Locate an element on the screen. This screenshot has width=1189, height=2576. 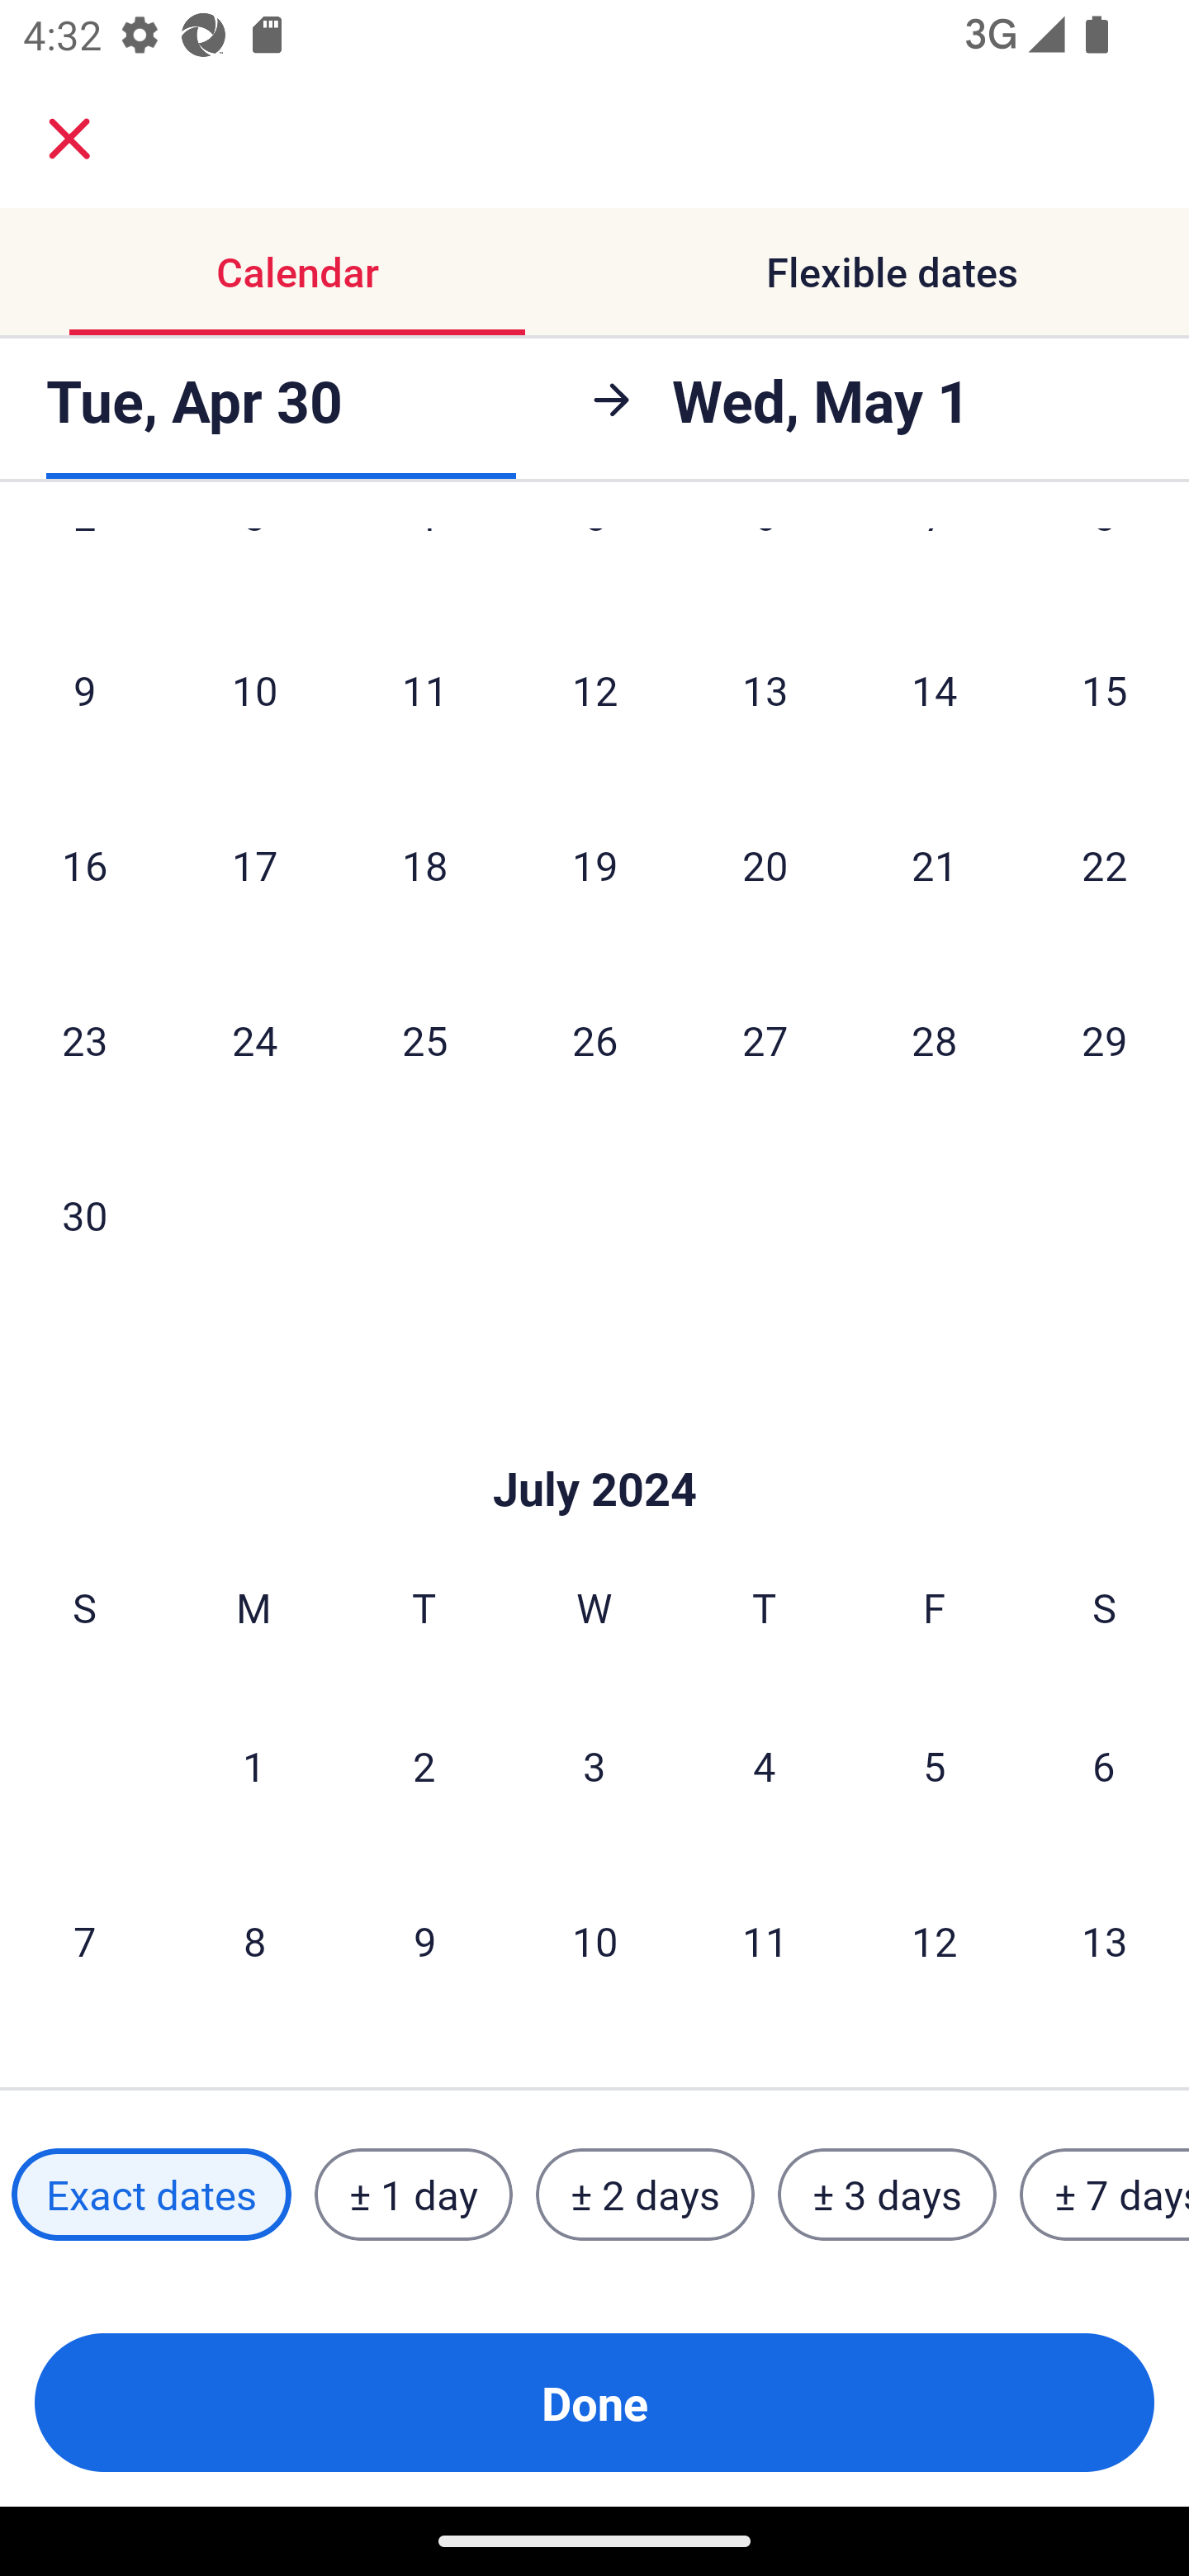
26 Wednesday, June 26, 2024 is located at coordinates (594, 1040).